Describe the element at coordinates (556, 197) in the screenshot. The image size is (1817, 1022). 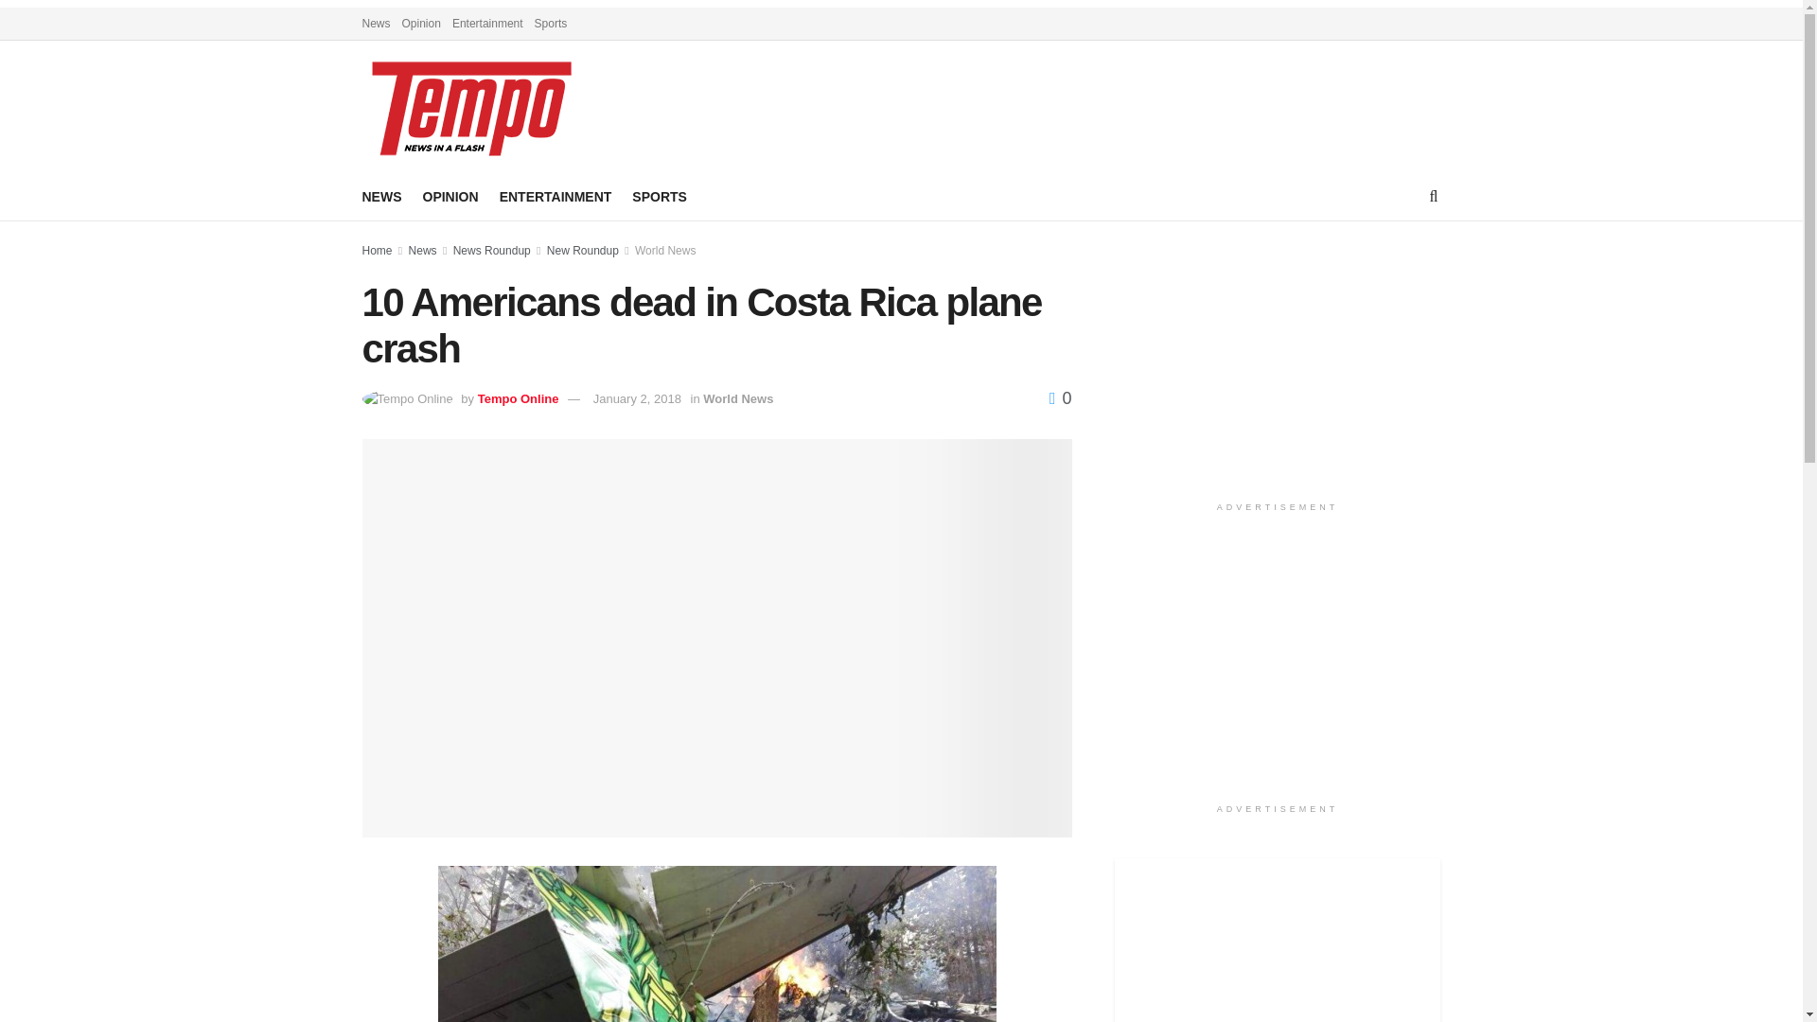
I see `ENTERTAINMENT` at that location.